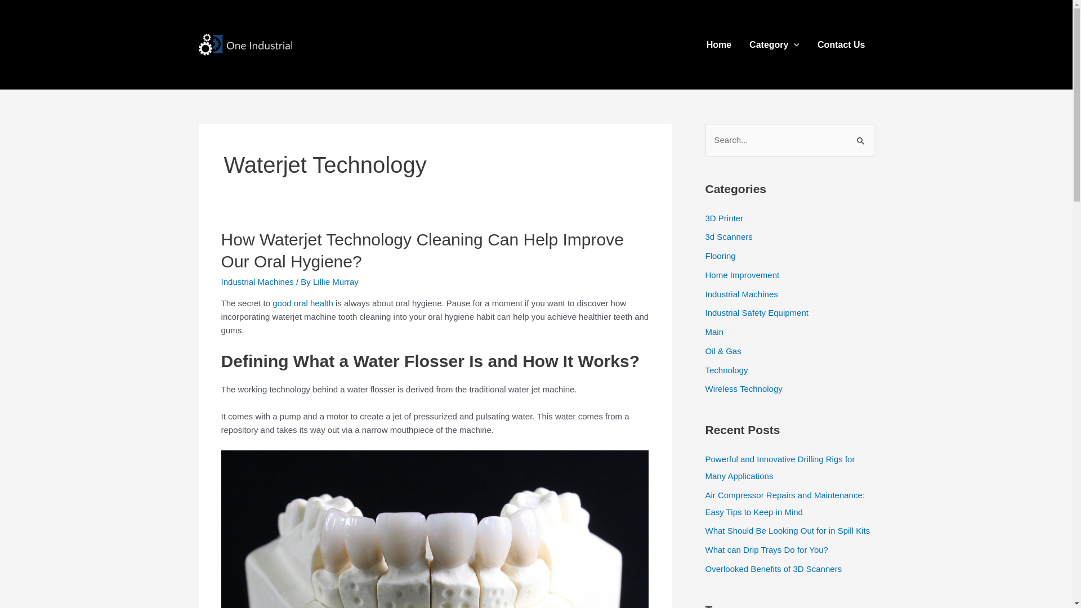  What do you see at coordinates (766, 549) in the screenshot?
I see `What can Drip Trays Do for You?` at bounding box center [766, 549].